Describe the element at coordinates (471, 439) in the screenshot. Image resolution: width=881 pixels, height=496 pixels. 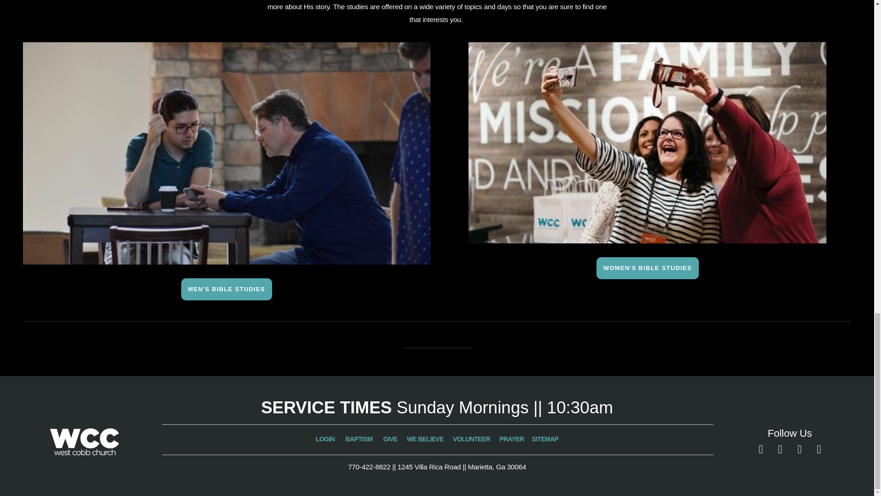
I see `VOLUNTEER` at that location.